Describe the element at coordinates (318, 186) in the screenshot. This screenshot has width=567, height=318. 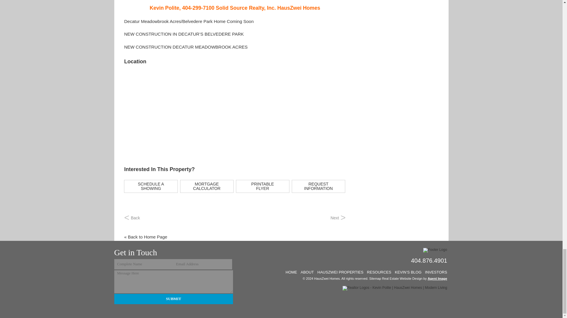
I see `Request Information` at that location.